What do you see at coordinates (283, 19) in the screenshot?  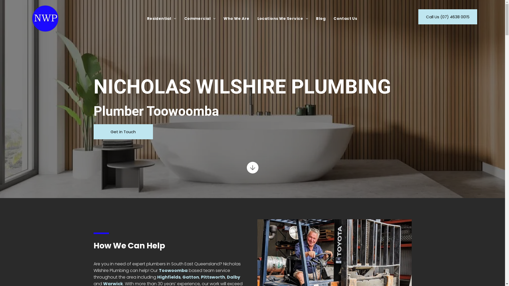 I see `Locations We Service` at bounding box center [283, 19].